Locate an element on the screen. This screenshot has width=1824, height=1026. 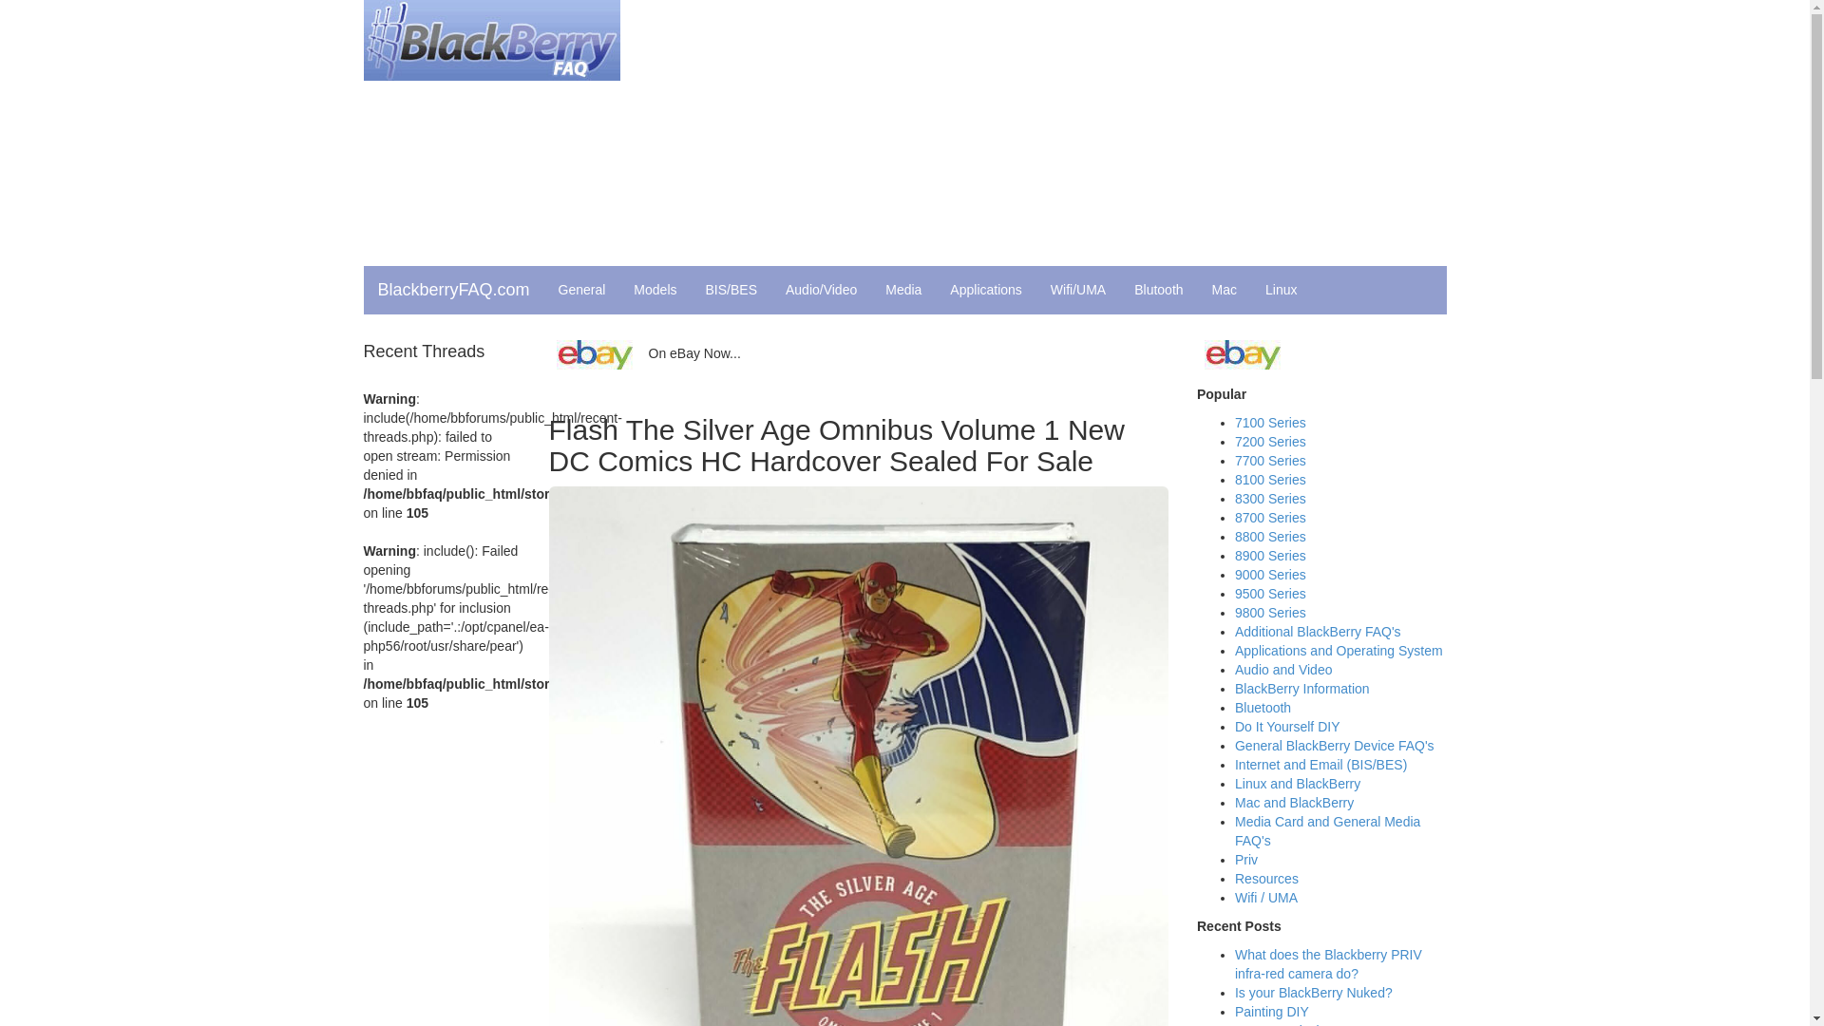
9000 Series is located at coordinates (1269, 575).